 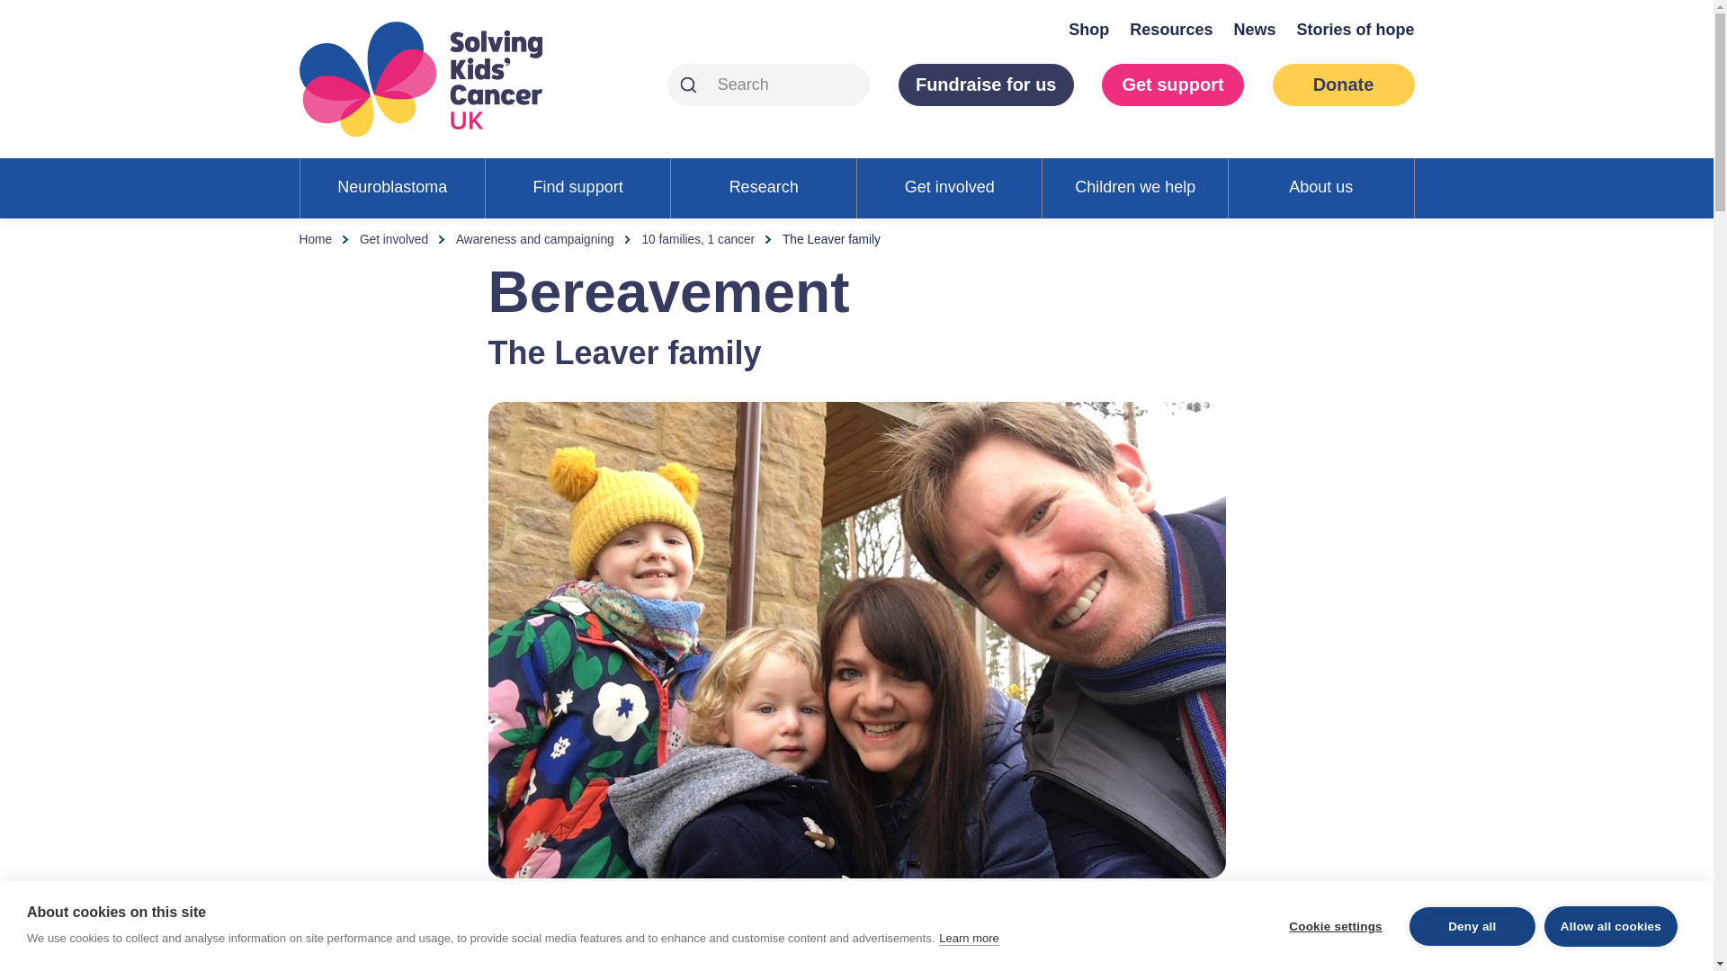 I want to click on News, so click(x=1254, y=29).